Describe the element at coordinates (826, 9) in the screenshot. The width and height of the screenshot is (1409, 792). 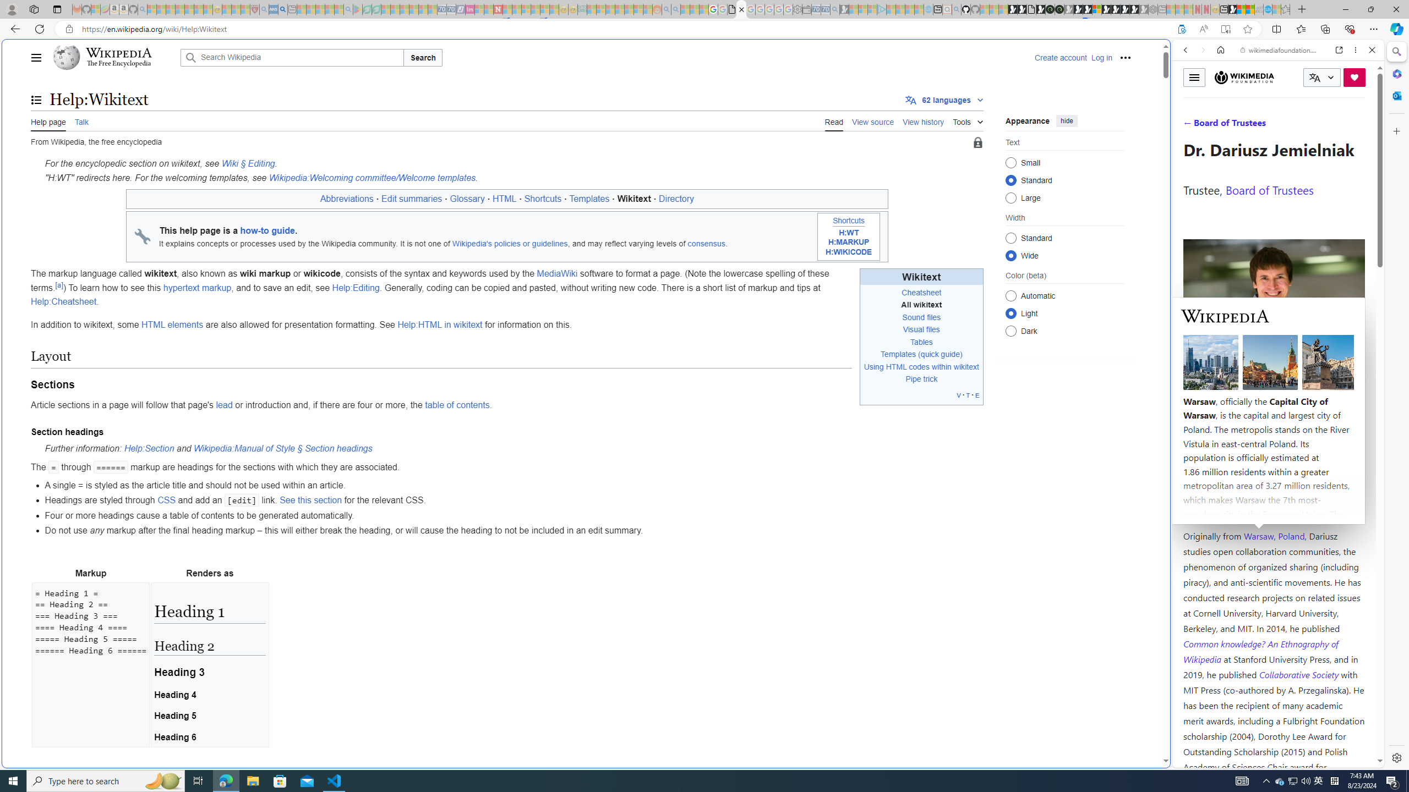
I see `Cheap Car Rentals - Save70.com - Sleeping` at that location.